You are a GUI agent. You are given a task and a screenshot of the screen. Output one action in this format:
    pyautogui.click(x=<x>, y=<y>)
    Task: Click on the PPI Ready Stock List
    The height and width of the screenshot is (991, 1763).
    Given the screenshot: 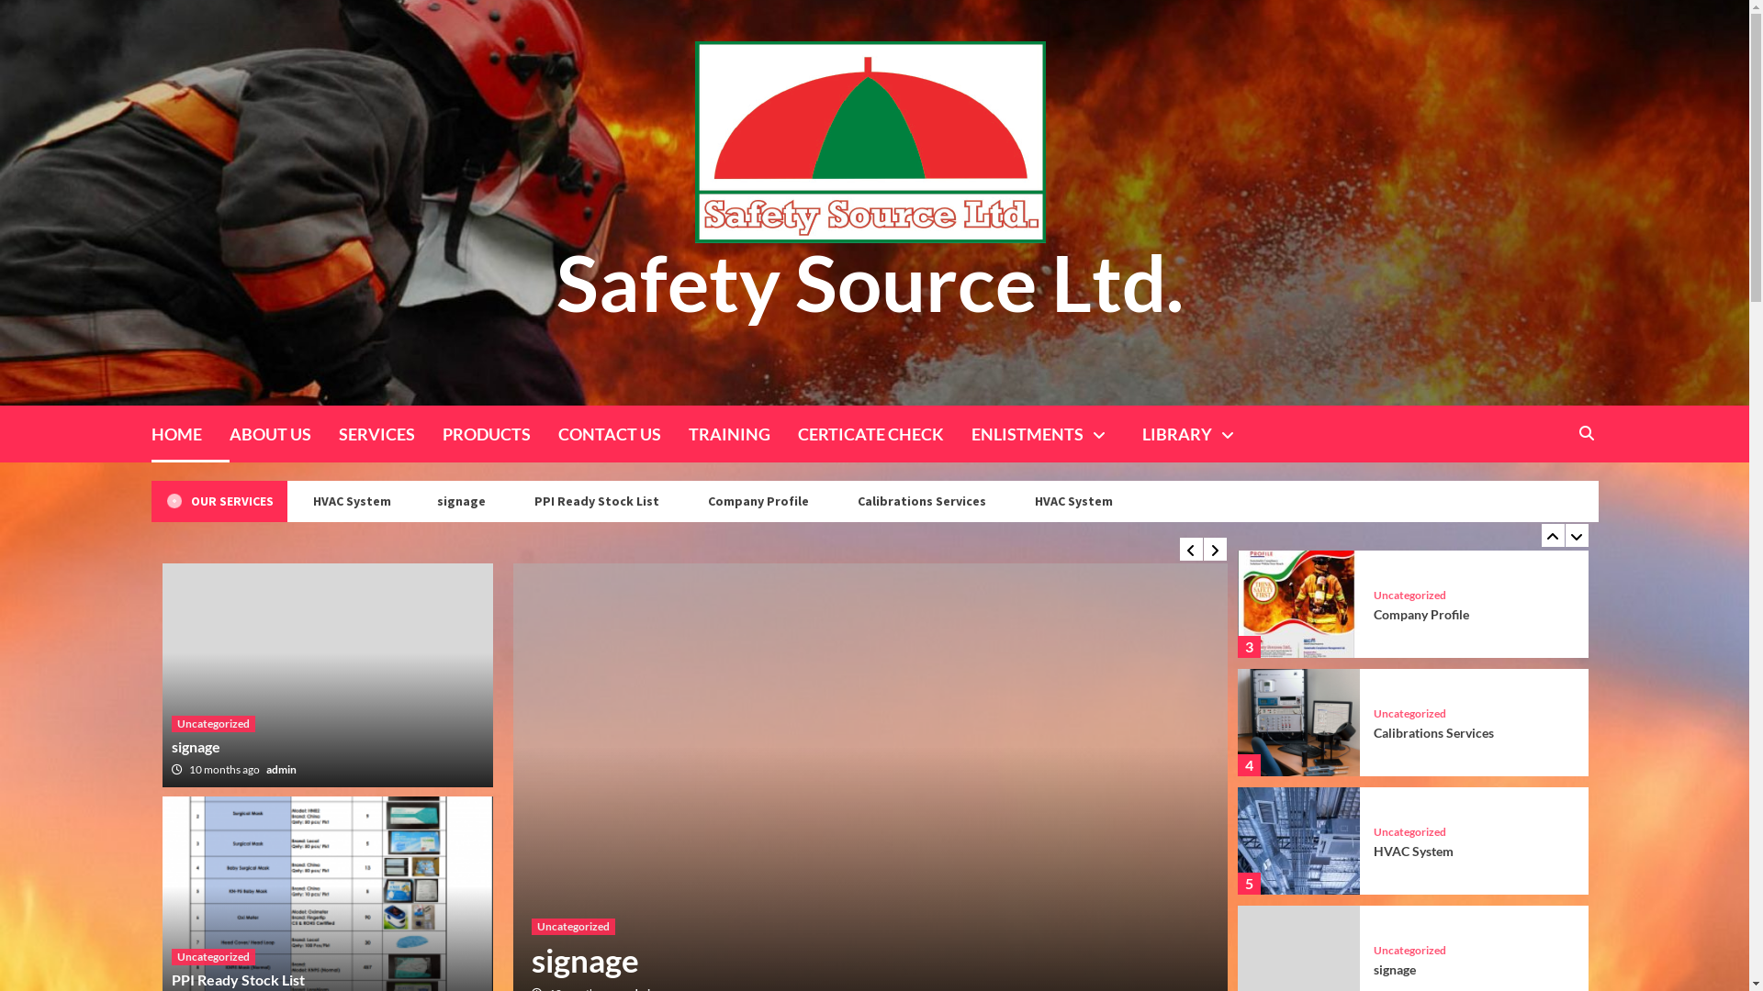 What is the action you would take?
    pyautogui.click(x=657, y=501)
    